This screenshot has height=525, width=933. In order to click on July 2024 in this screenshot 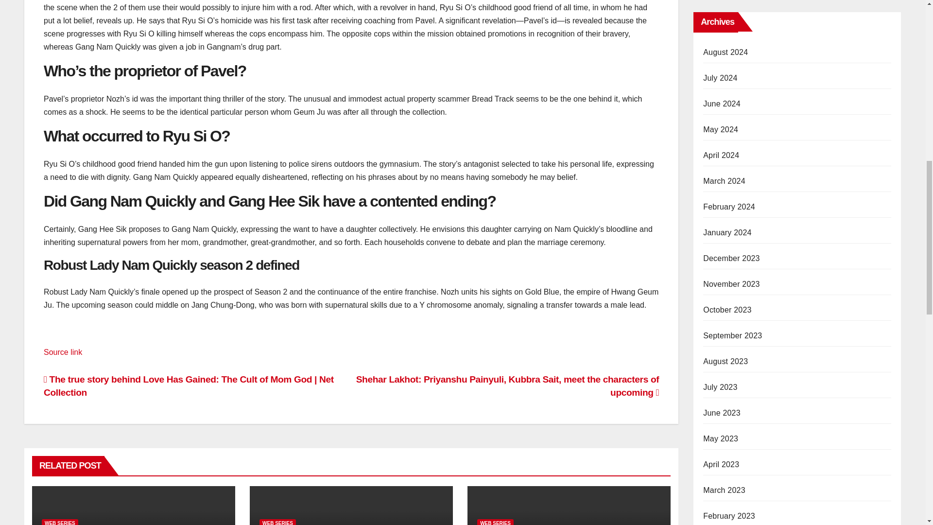, I will do `click(720, 78)`.